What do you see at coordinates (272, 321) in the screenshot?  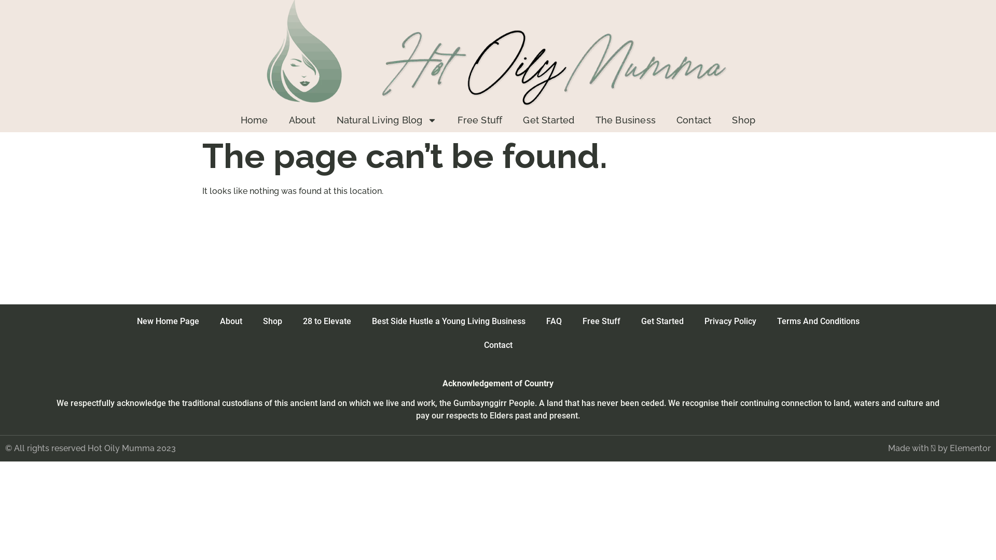 I see `Shop` at bounding box center [272, 321].